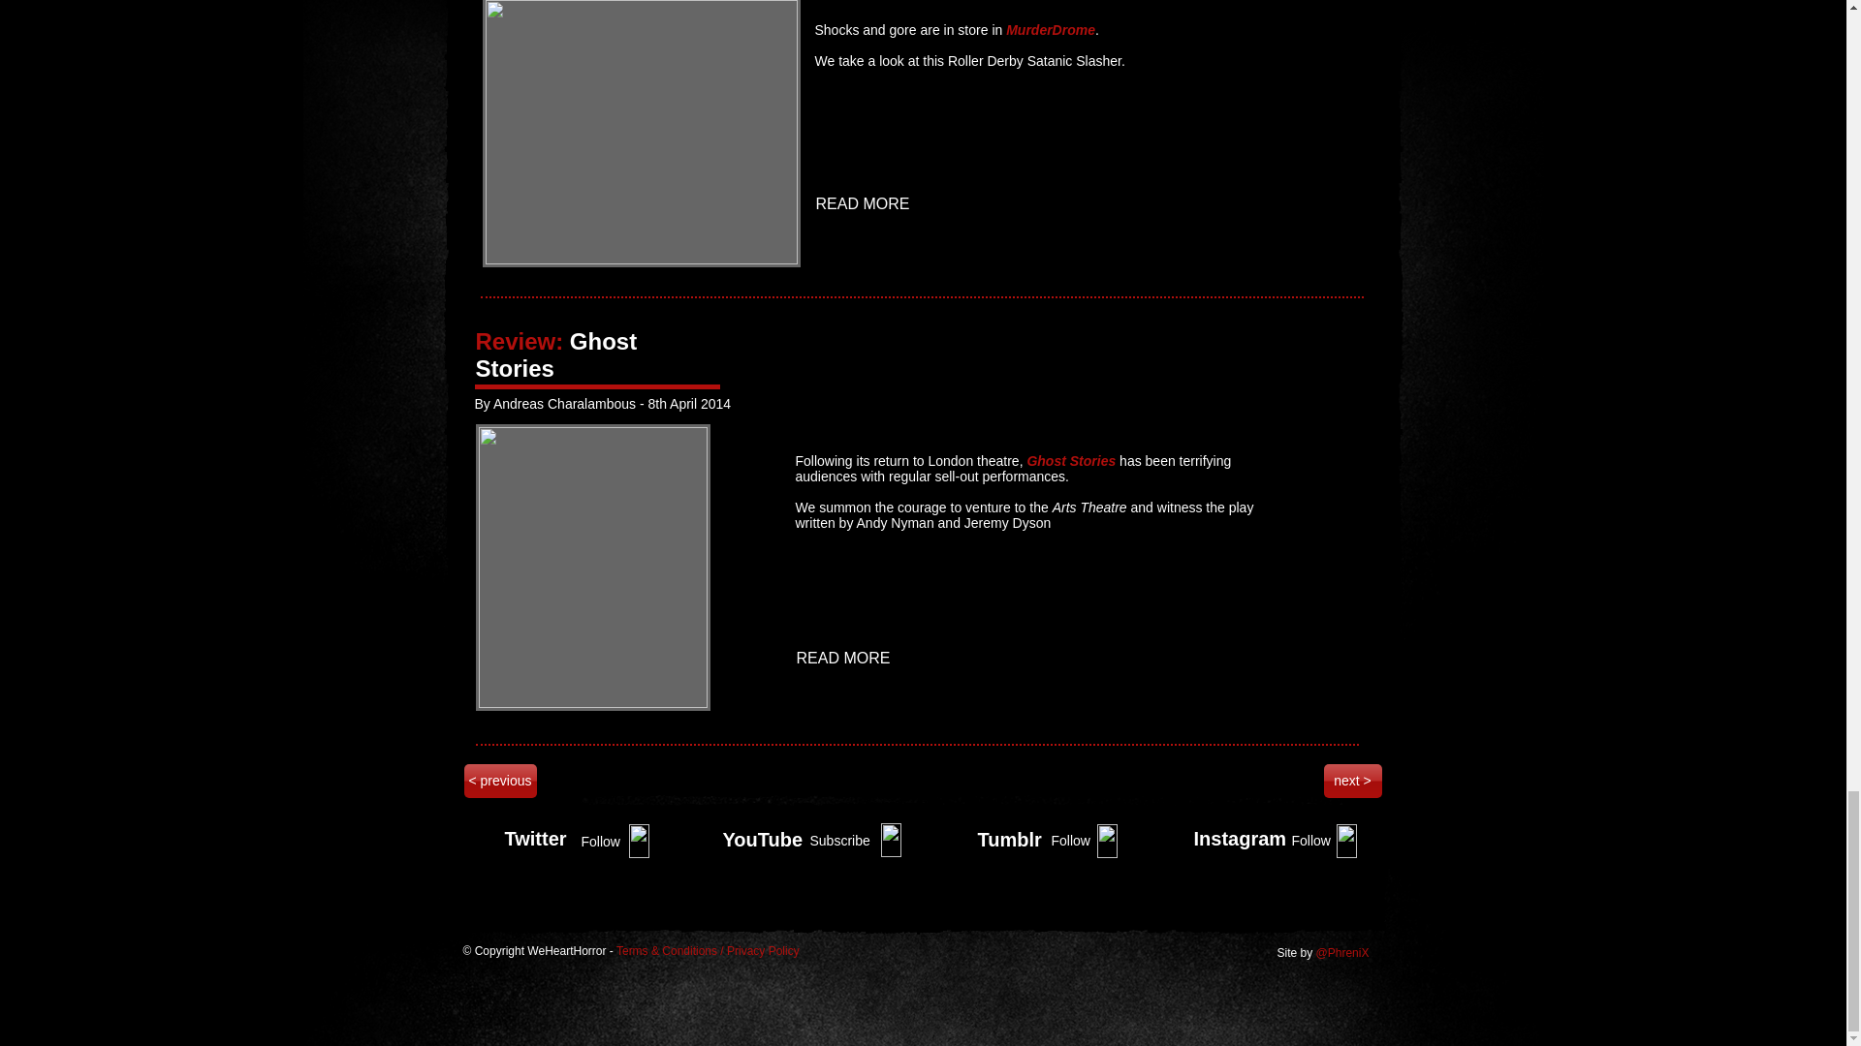  What do you see at coordinates (554, 354) in the screenshot?
I see `Review: Ghost Stories` at bounding box center [554, 354].